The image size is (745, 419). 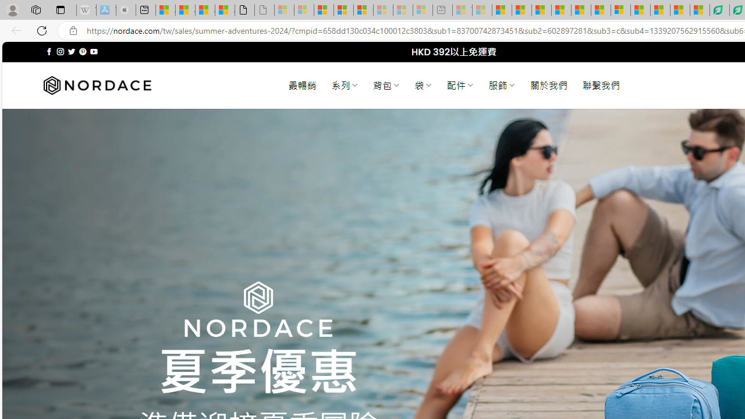 I want to click on Top Stories - MSN - Sleeping, so click(x=462, y=10).